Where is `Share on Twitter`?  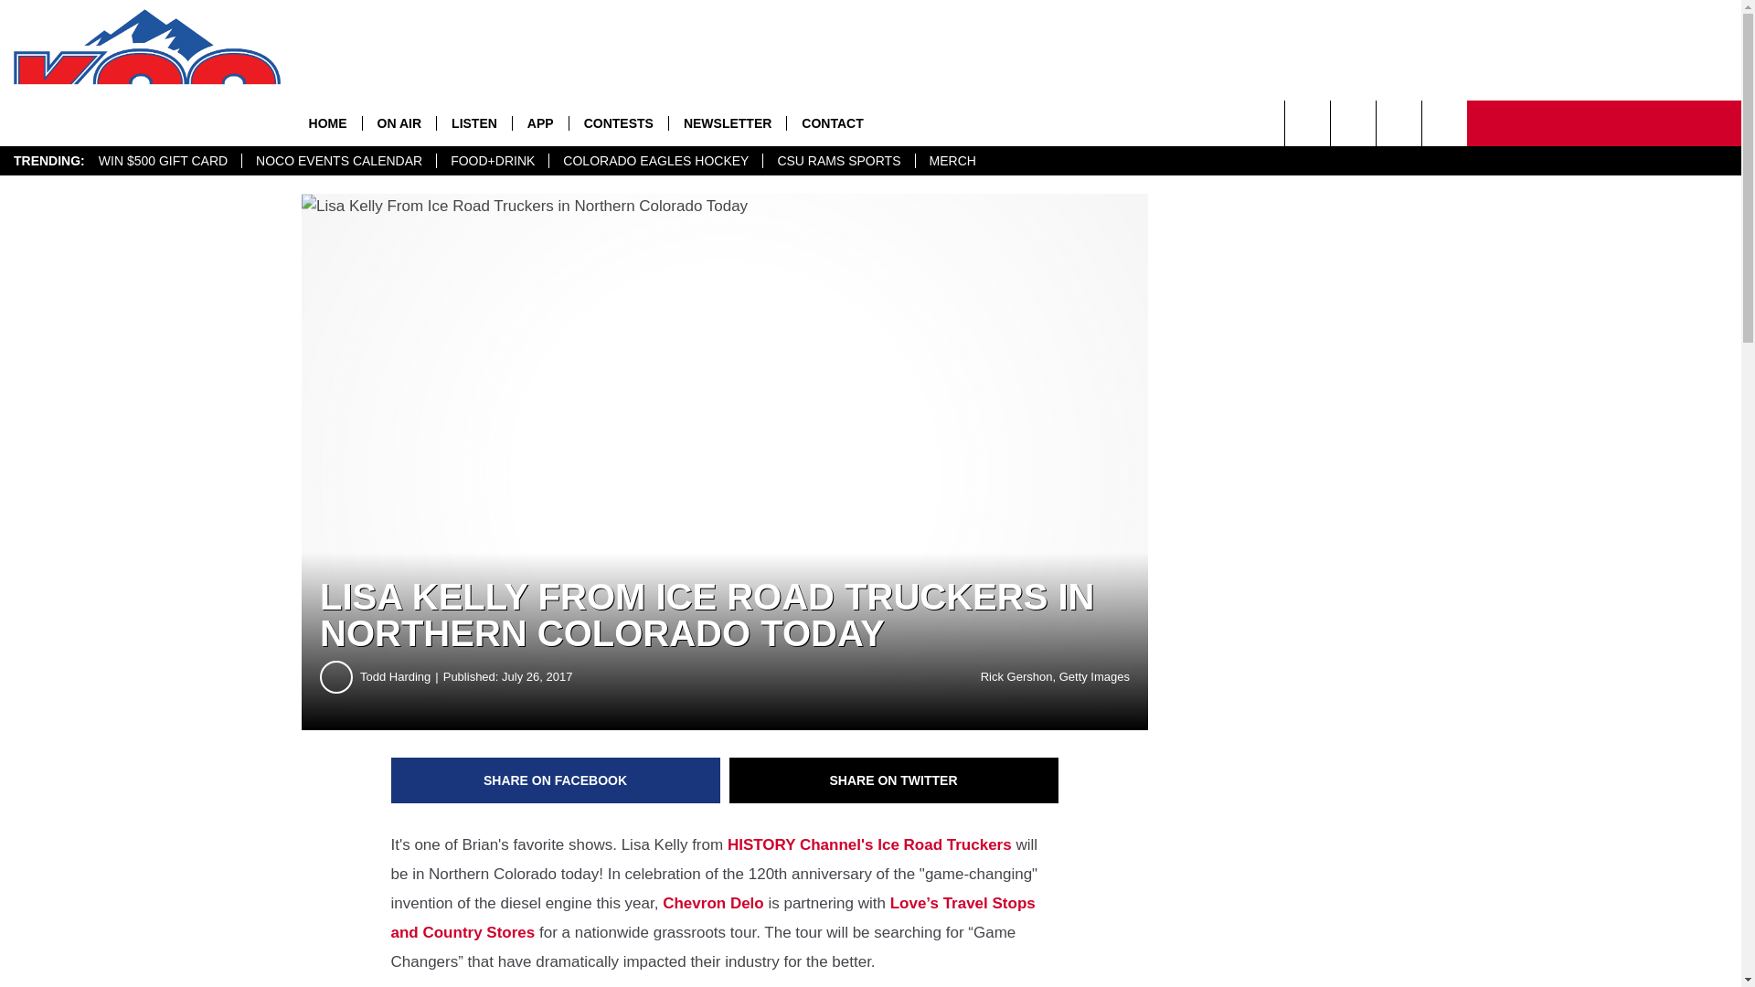 Share on Twitter is located at coordinates (894, 780).